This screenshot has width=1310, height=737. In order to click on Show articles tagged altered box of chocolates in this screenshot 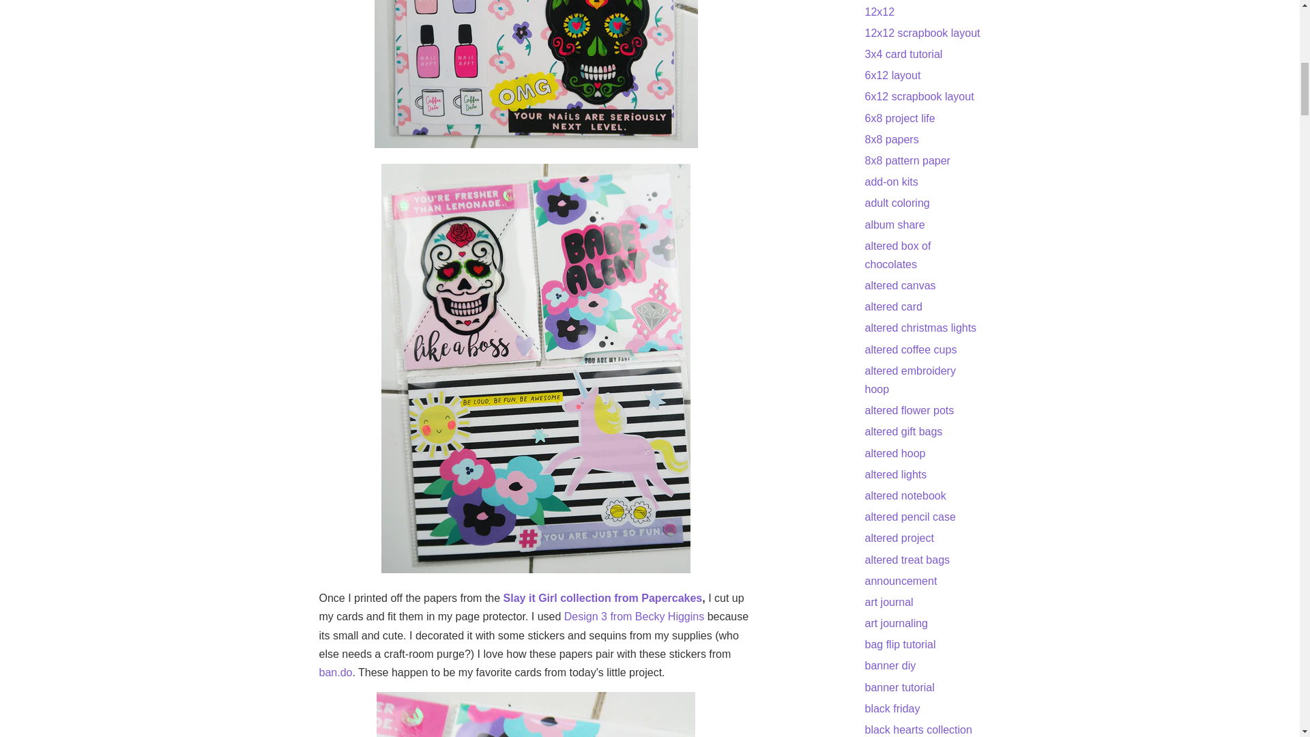, I will do `click(898, 255)`.